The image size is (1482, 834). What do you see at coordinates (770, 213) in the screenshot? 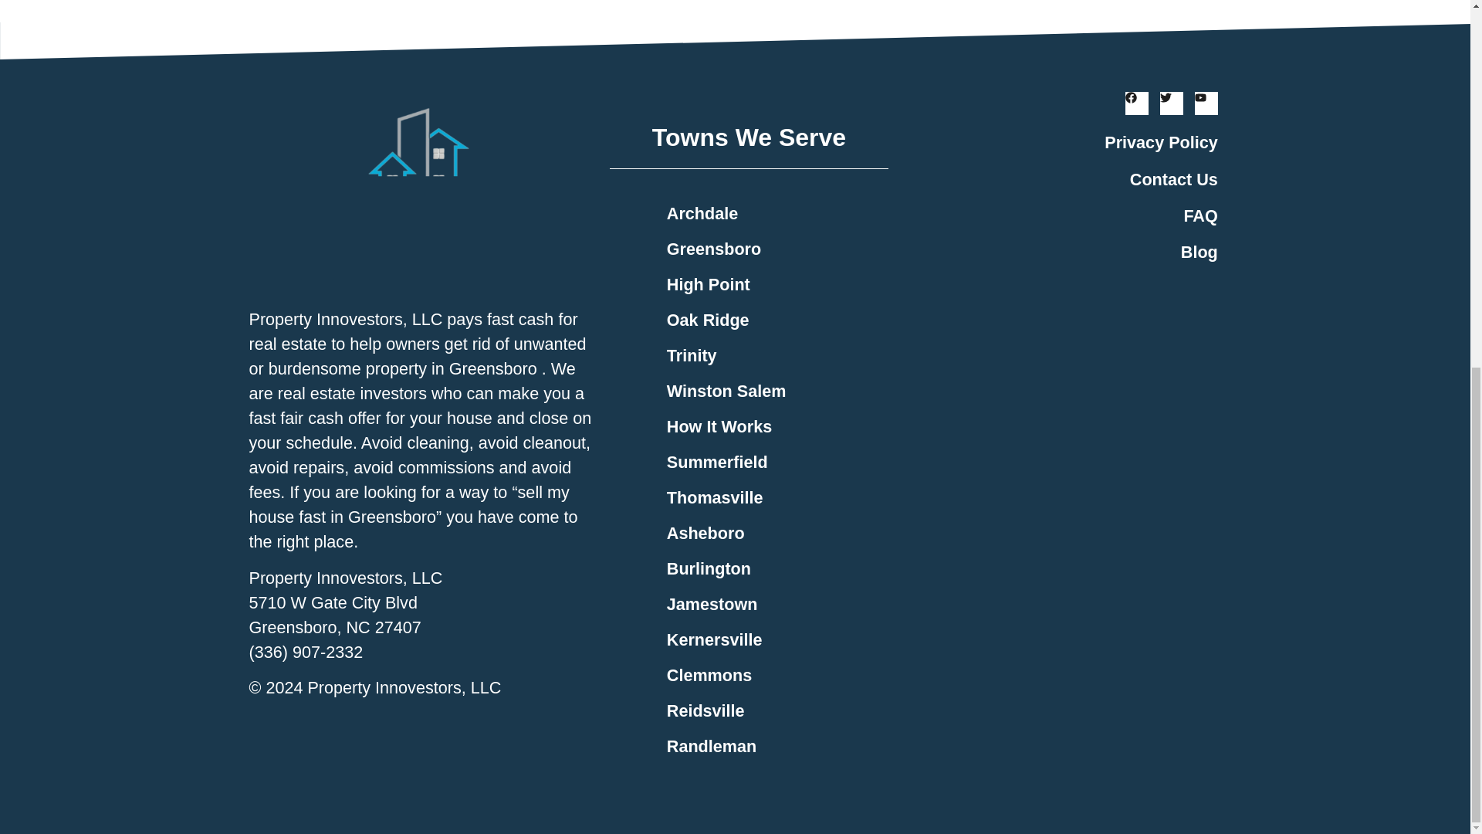
I see `Archdale` at bounding box center [770, 213].